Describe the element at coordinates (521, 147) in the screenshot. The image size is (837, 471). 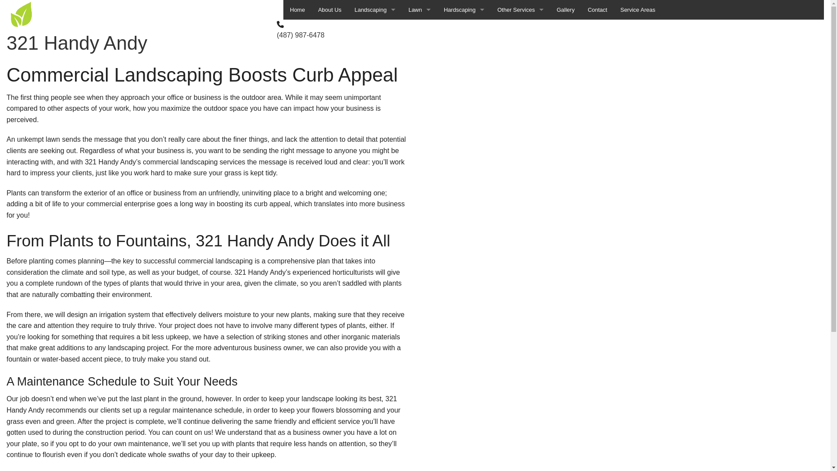
I see `Sodding` at that location.